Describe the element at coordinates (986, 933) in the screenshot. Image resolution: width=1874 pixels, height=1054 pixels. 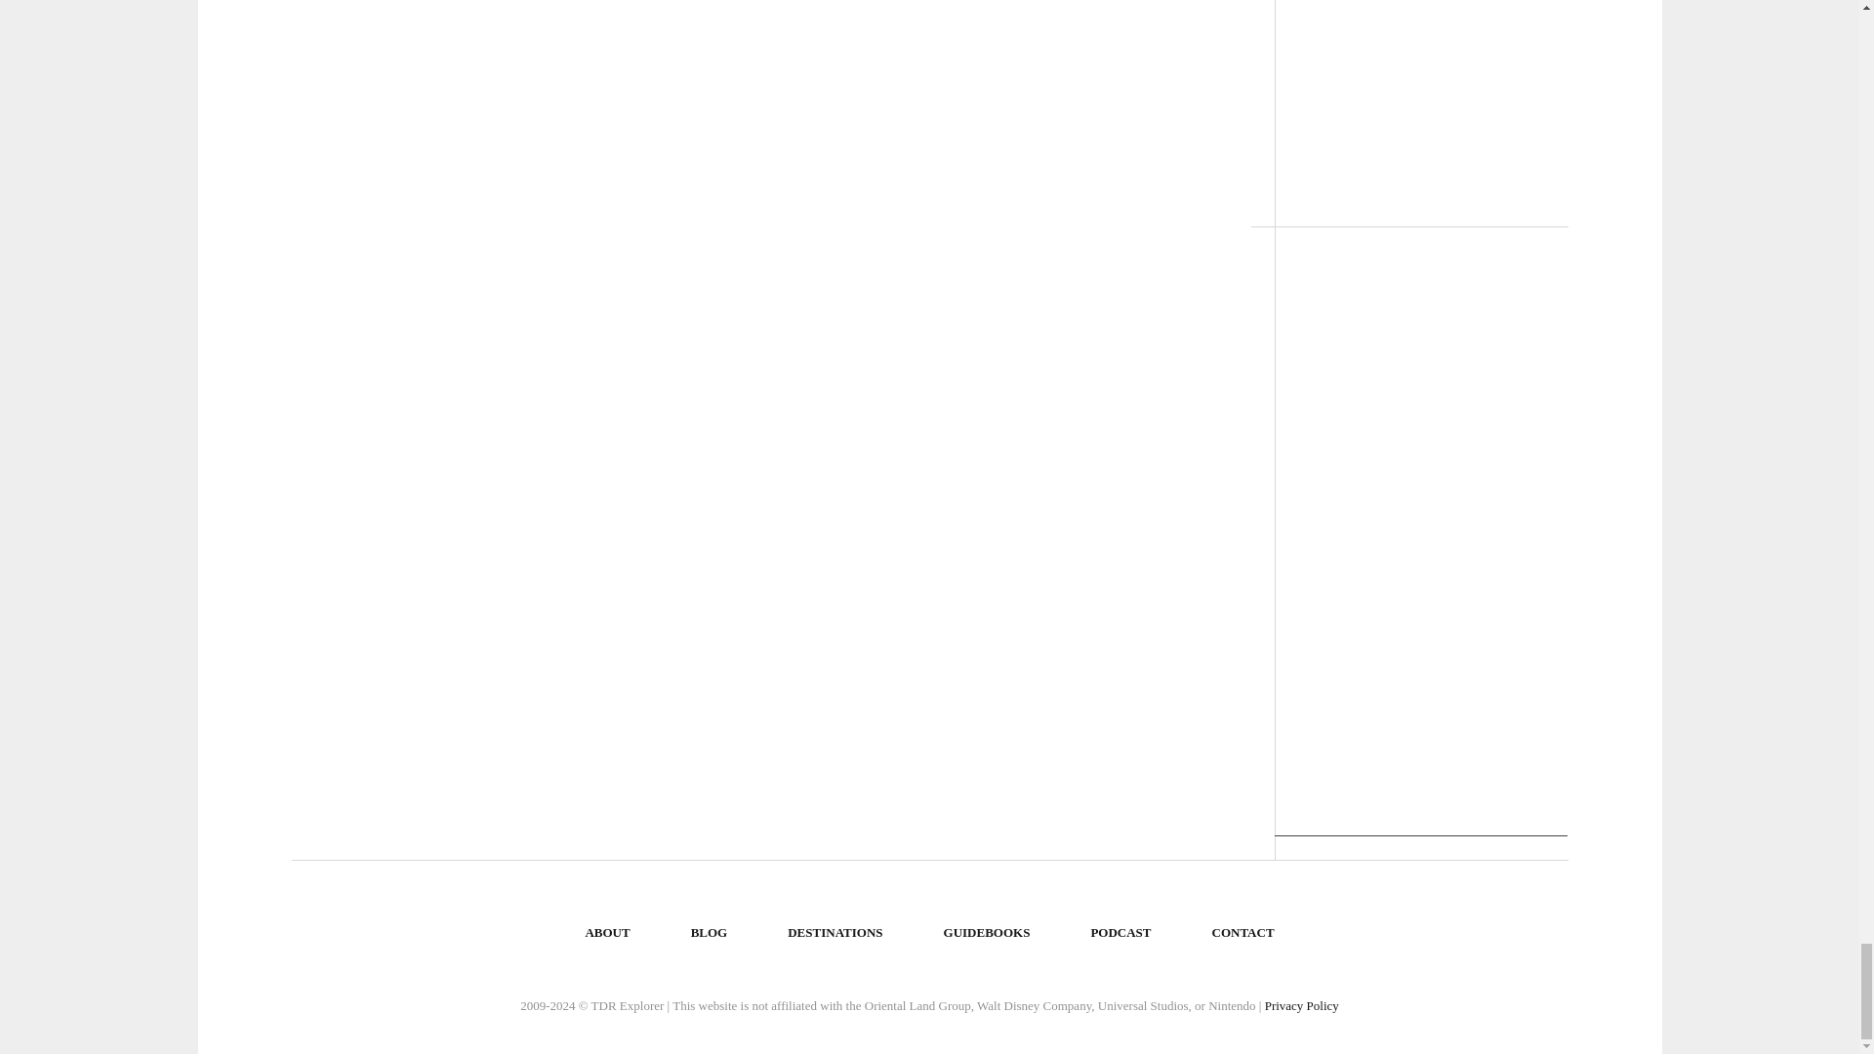
I see `GUIDEBOOKS` at that location.